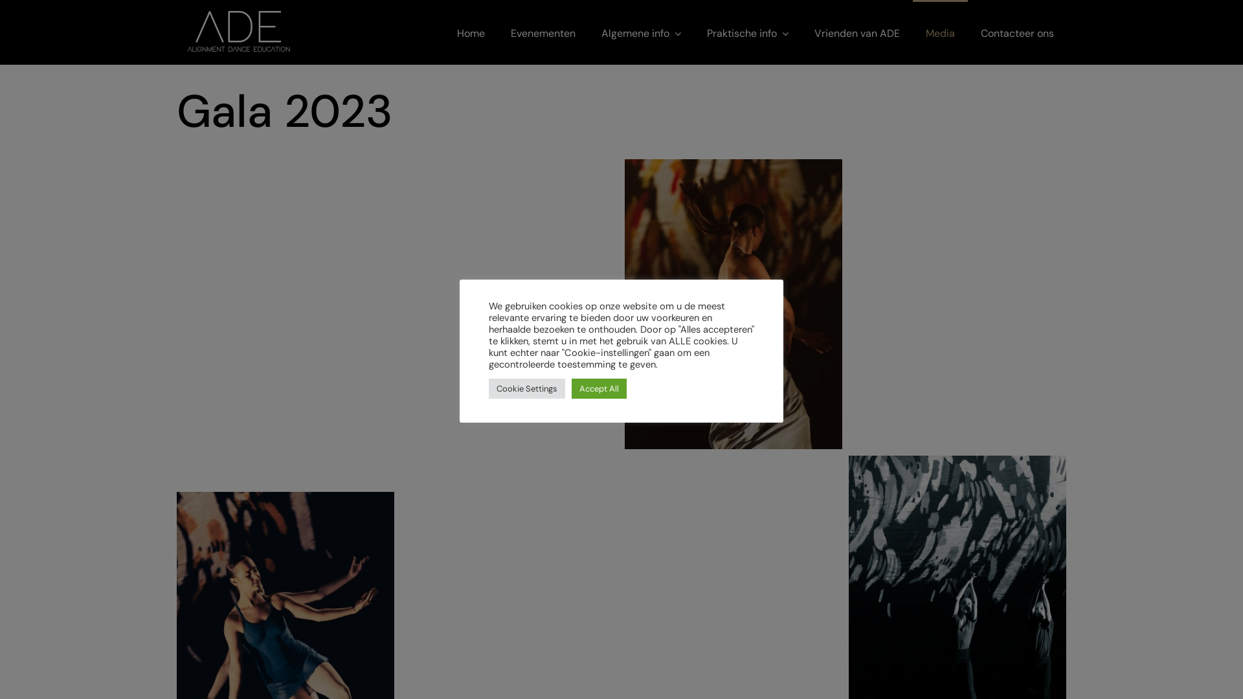  What do you see at coordinates (748, 32) in the screenshot?
I see `Praktische info` at bounding box center [748, 32].